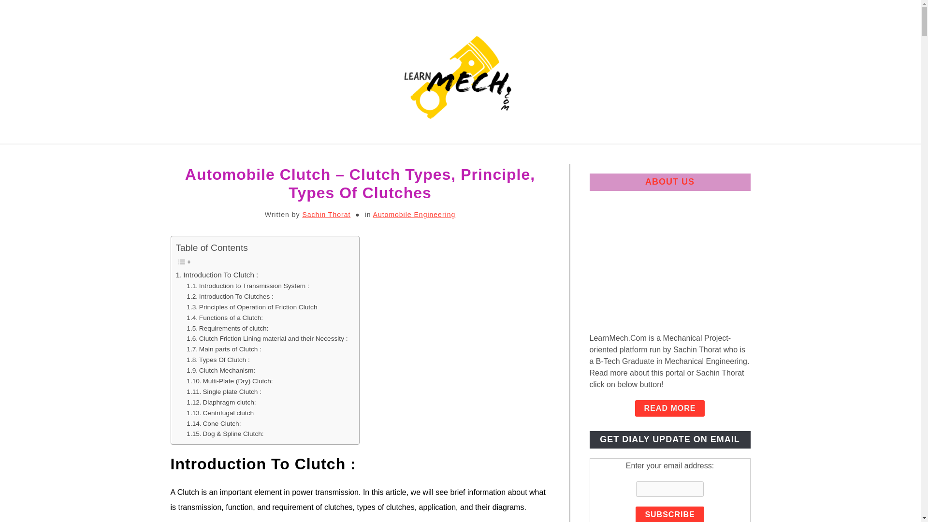 This screenshot has height=522, width=928. Describe the element at coordinates (380, 155) in the screenshot. I see `PROJECTS LIST` at that location.